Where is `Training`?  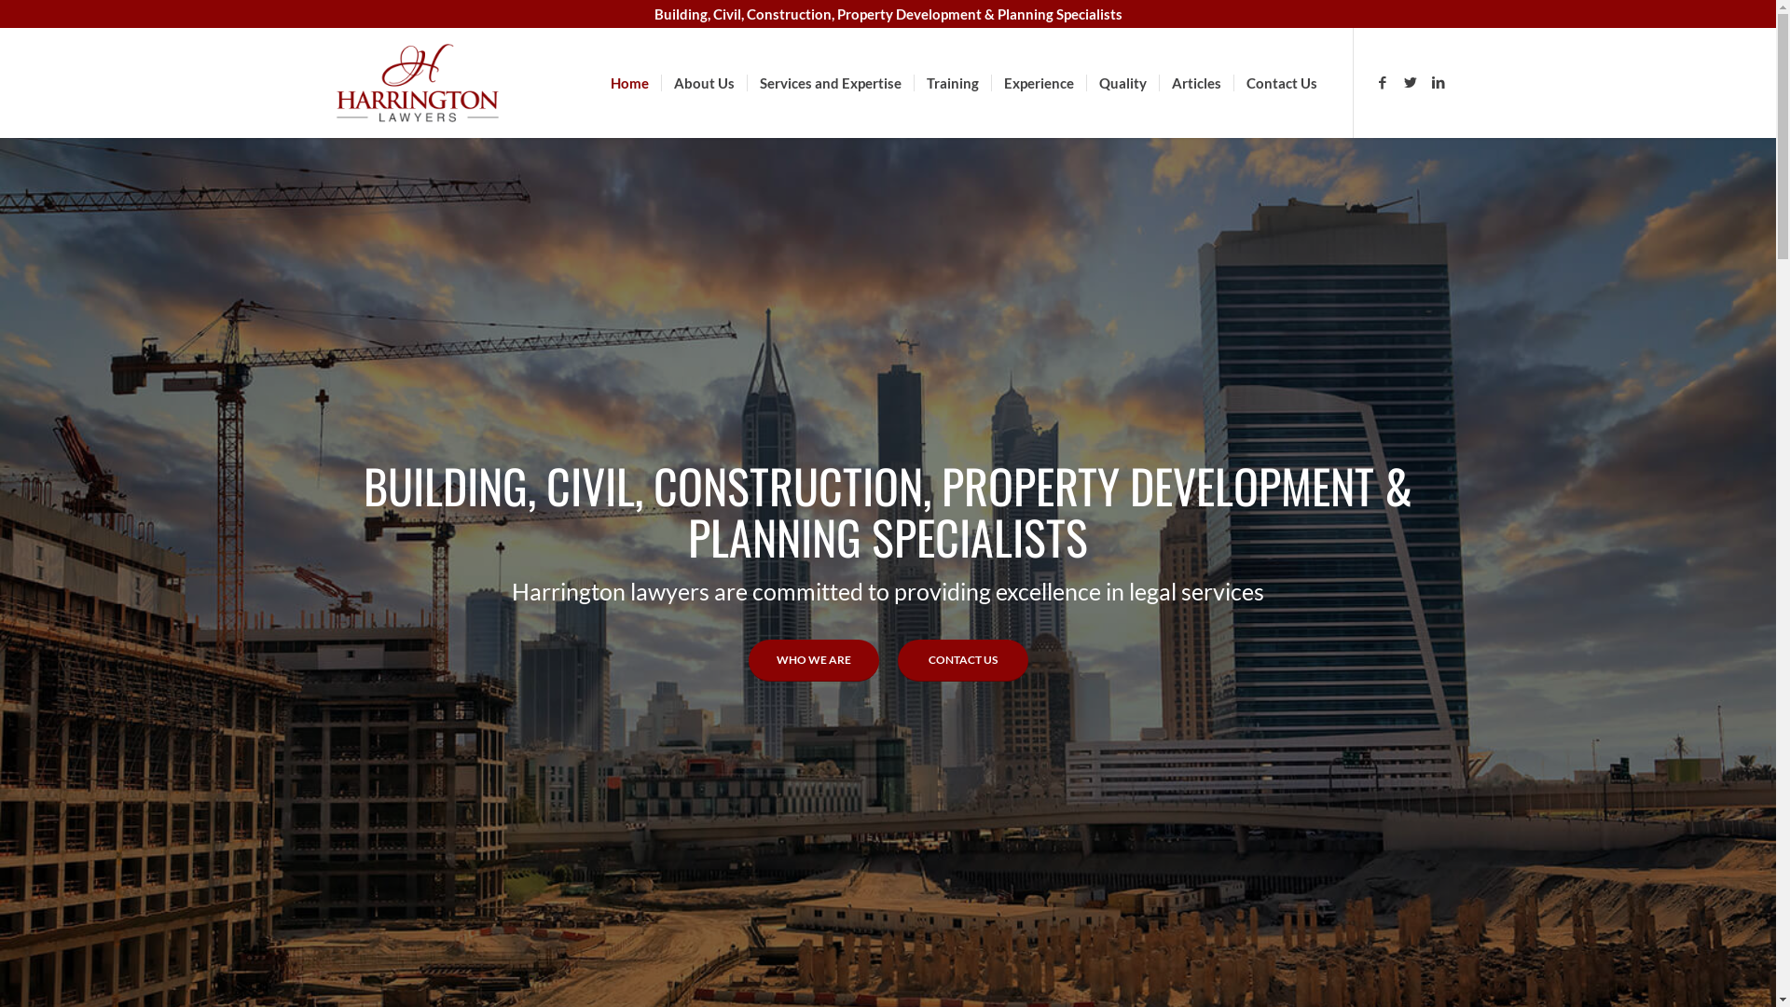
Training is located at coordinates (952, 83).